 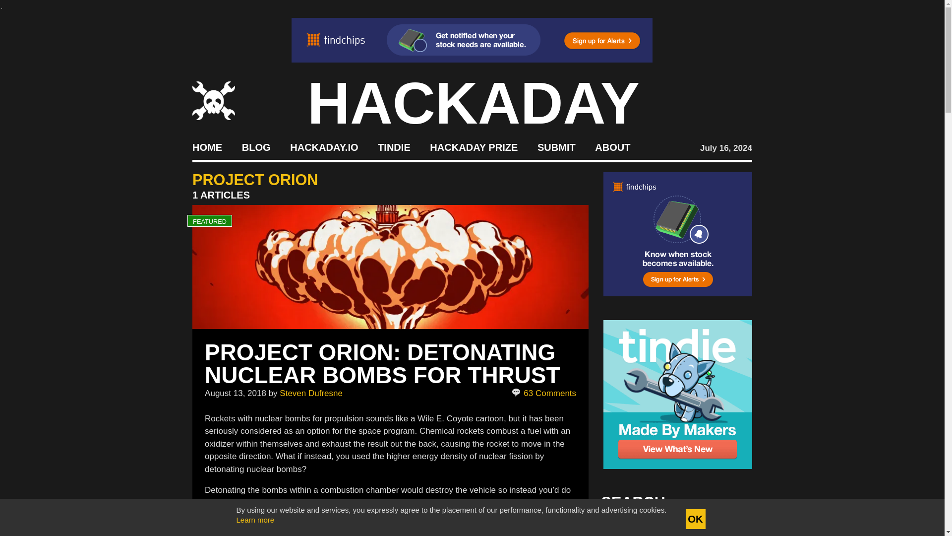 What do you see at coordinates (235, 393) in the screenshot?
I see `August 13, 2018 - 7:01 am` at bounding box center [235, 393].